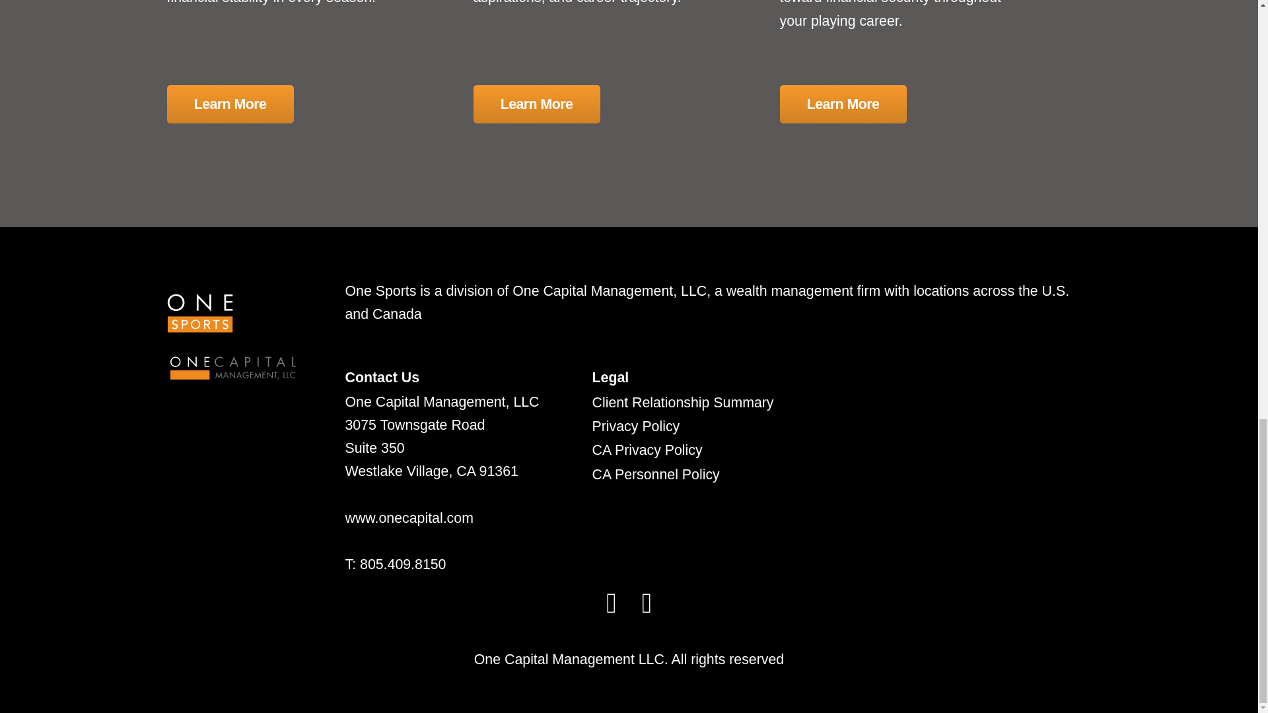  I want to click on Learn More, so click(536, 104).